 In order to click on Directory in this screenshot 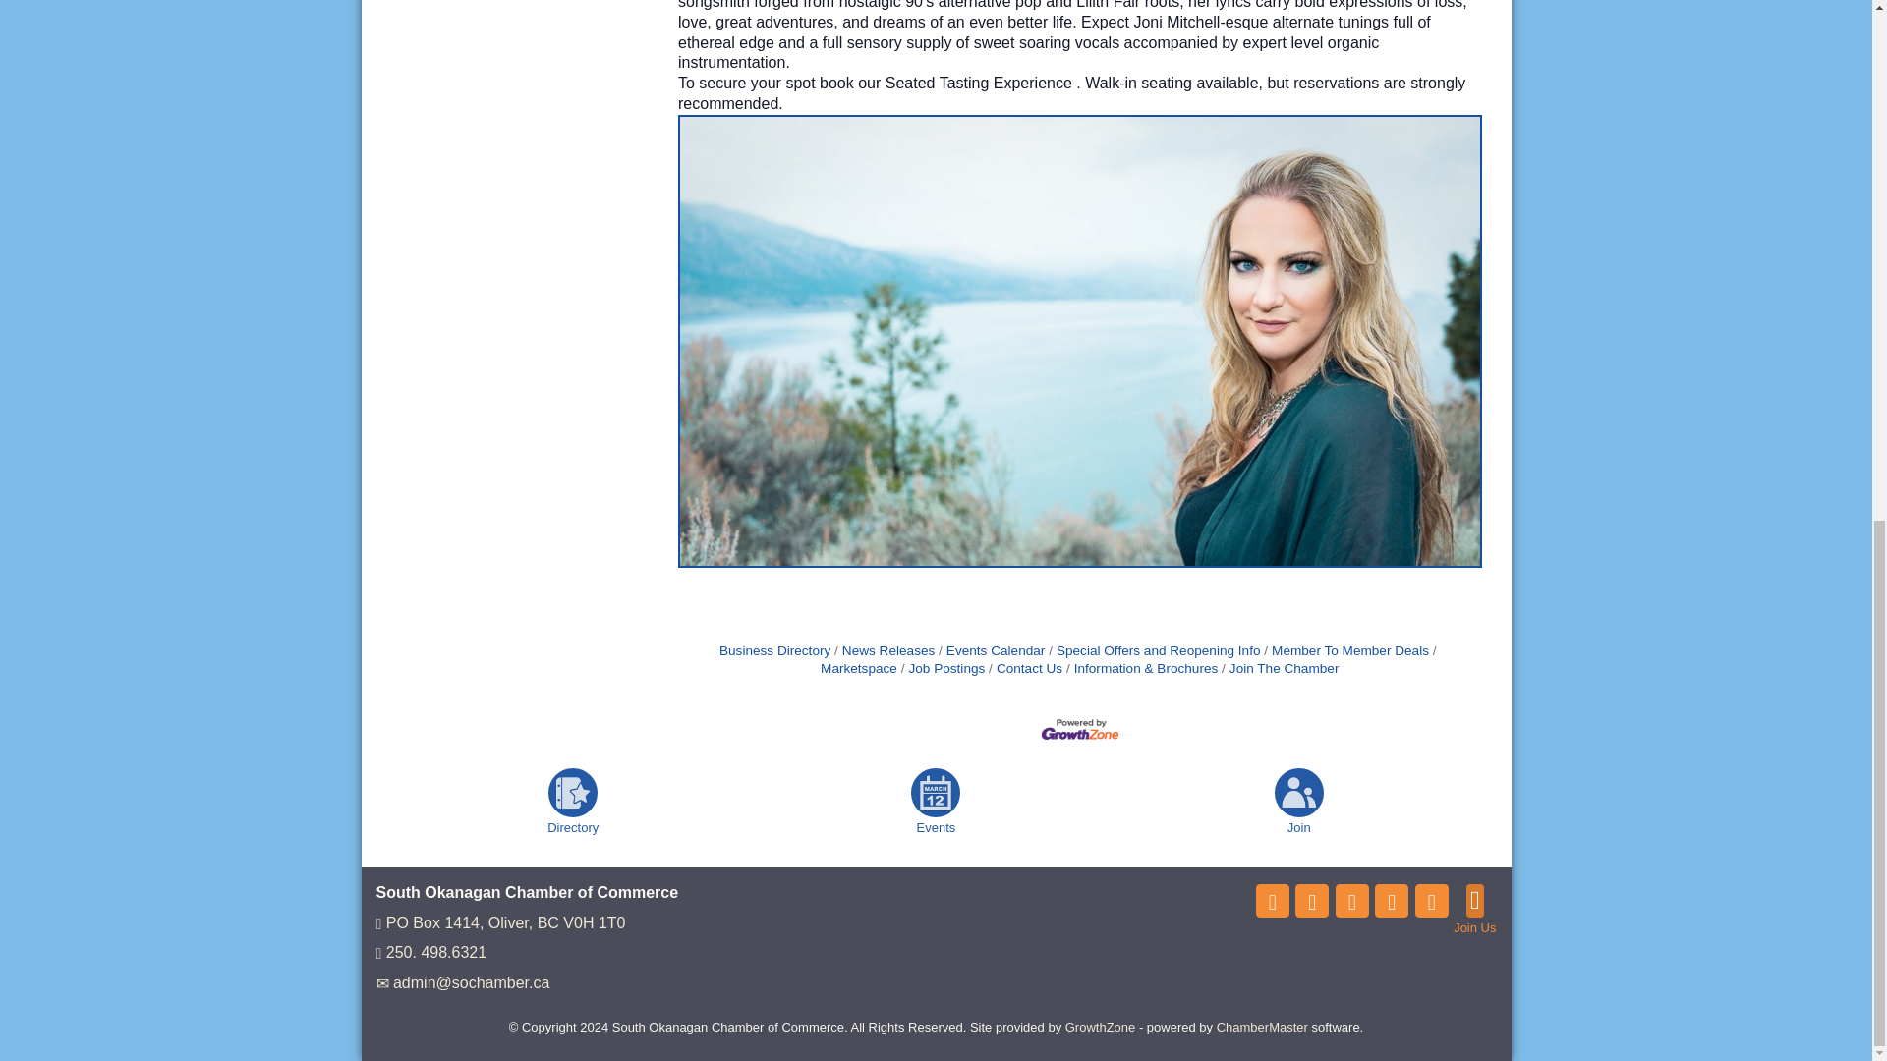, I will do `click(573, 792)`.